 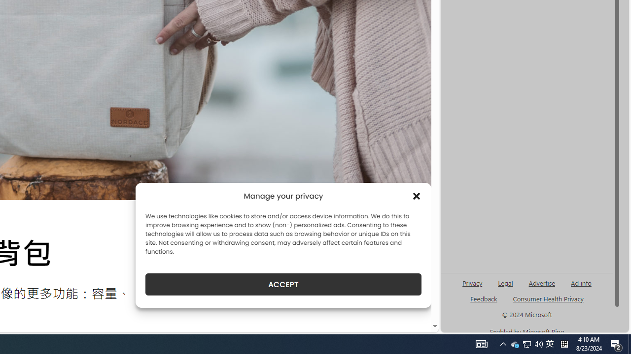 I want to click on AutomationID: genId96, so click(x=484, y=303).